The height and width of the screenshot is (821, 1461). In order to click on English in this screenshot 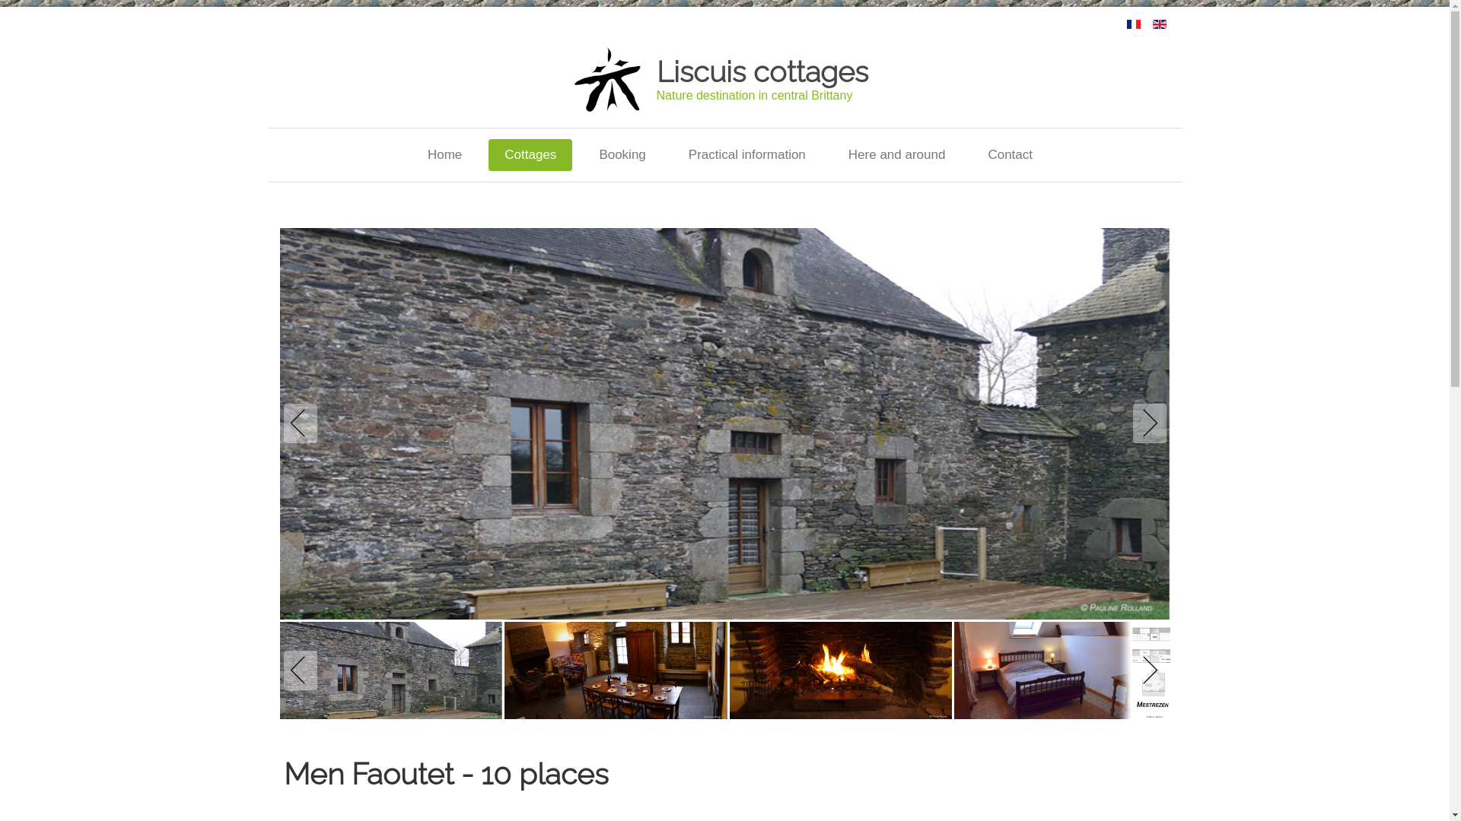, I will do `click(1159, 24)`.